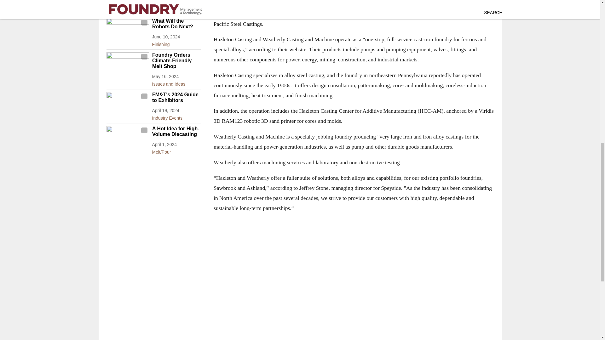 Image resolution: width=605 pixels, height=340 pixels. What do you see at coordinates (176, 9) in the screenshot?
I see `Issues and Ideas` at bounding box center [176, 9].